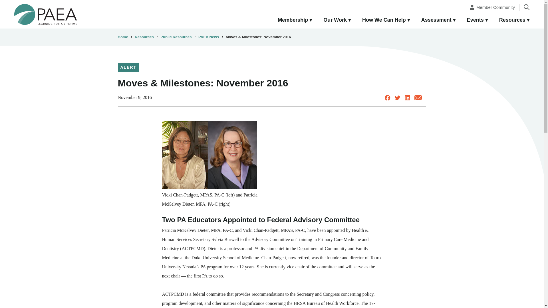 This screenshot has height=308, width=548. Describe the element at coordinates (46, 14) in the screenshot. I see `homepage` at that location.